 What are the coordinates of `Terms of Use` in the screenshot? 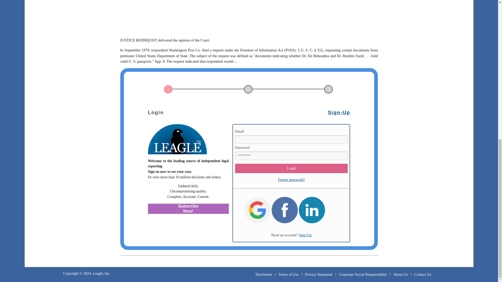 It's located at (289, 274).